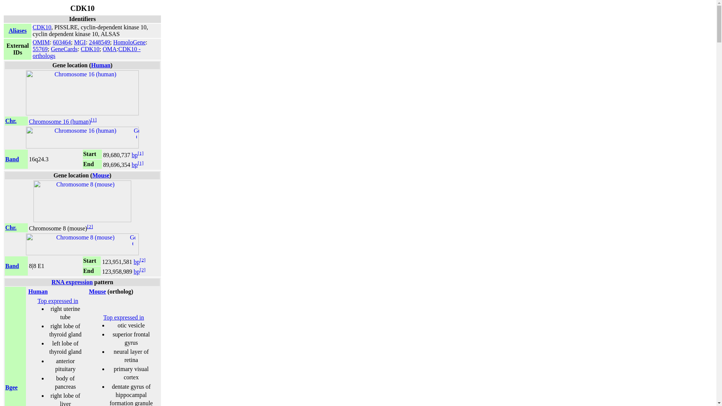  What do you see at coordinates (129, 42) in the screenshot?
I see `HomoloGene` at bounding box center [129, 42].